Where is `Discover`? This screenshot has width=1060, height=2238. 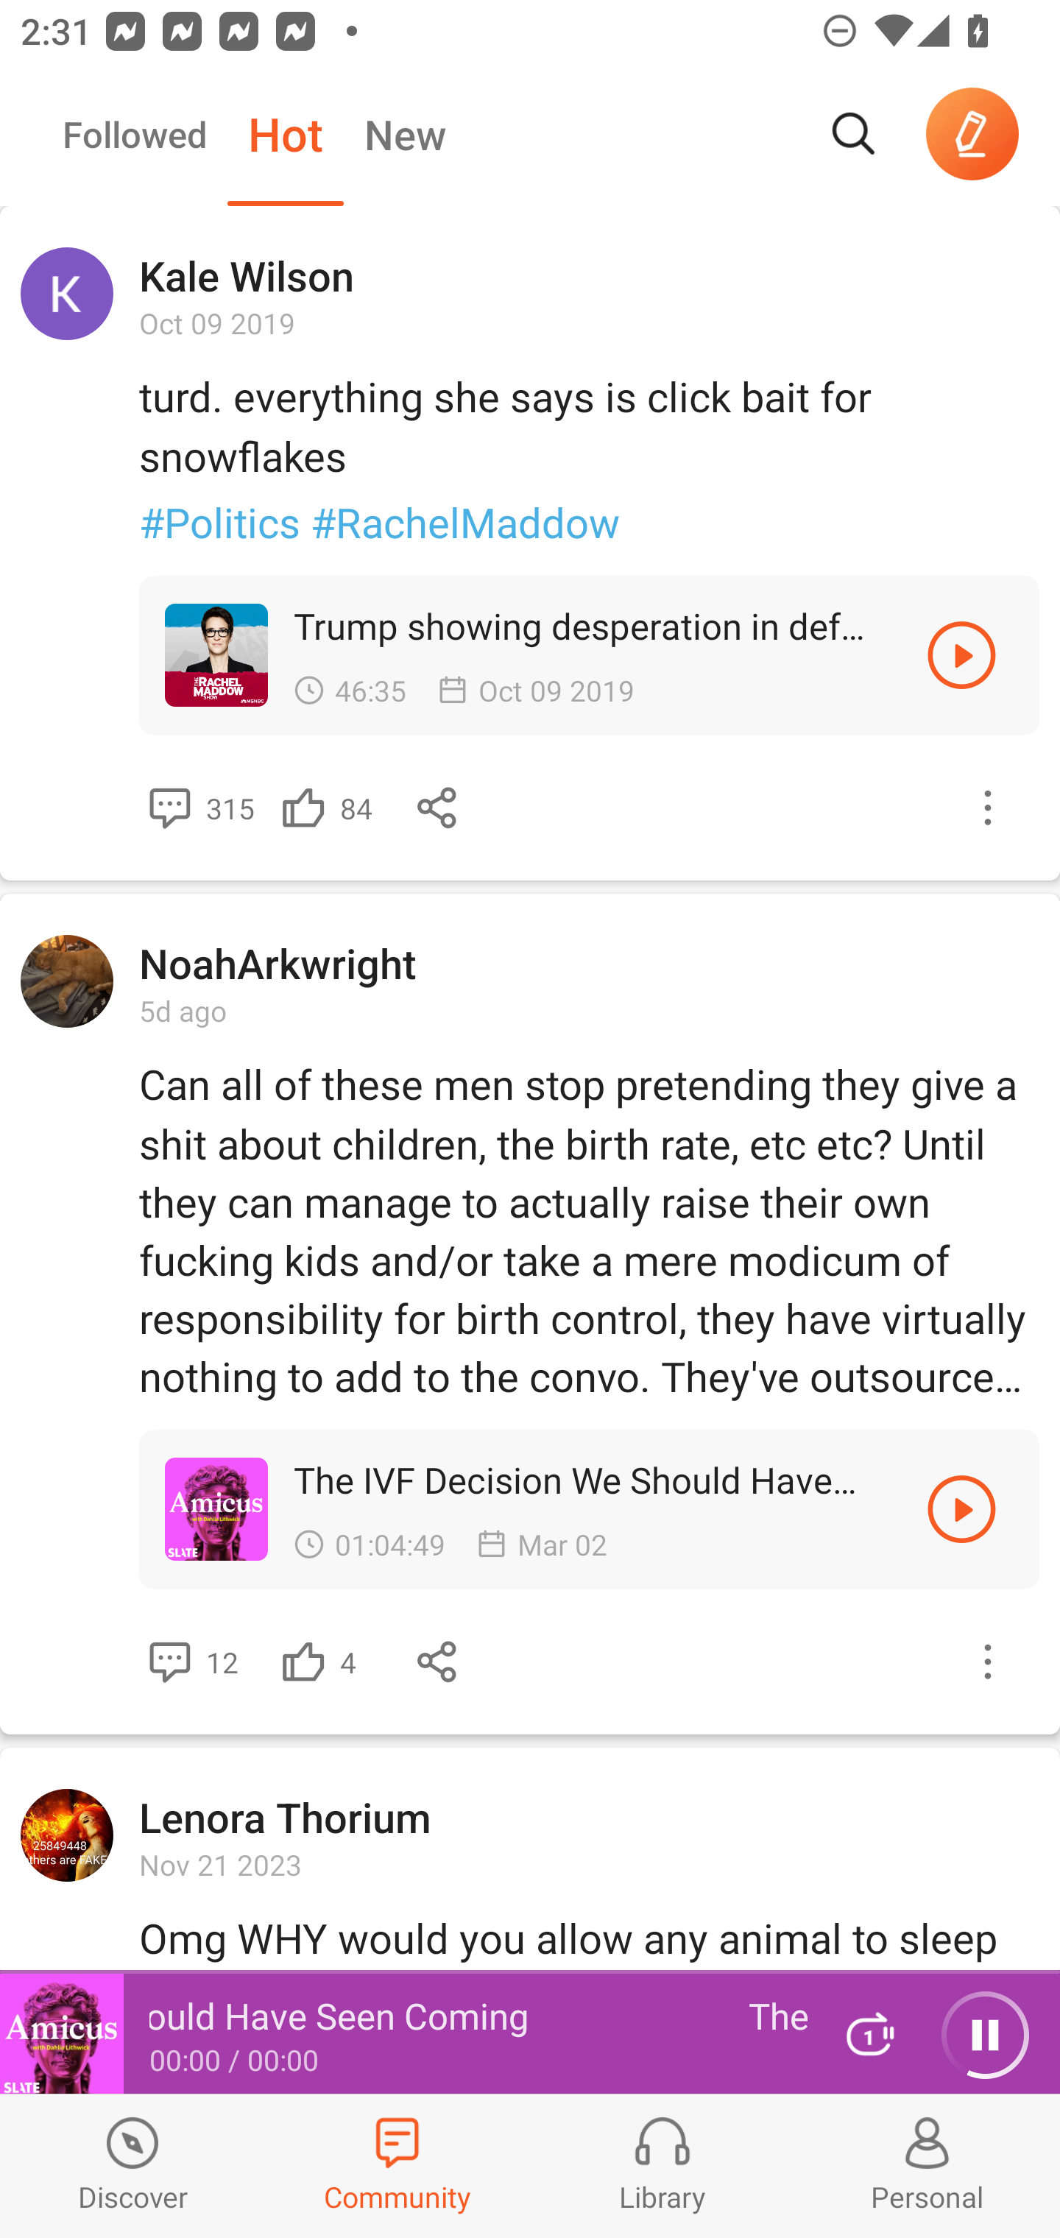
Discover is located at coordinates (132, 2166).